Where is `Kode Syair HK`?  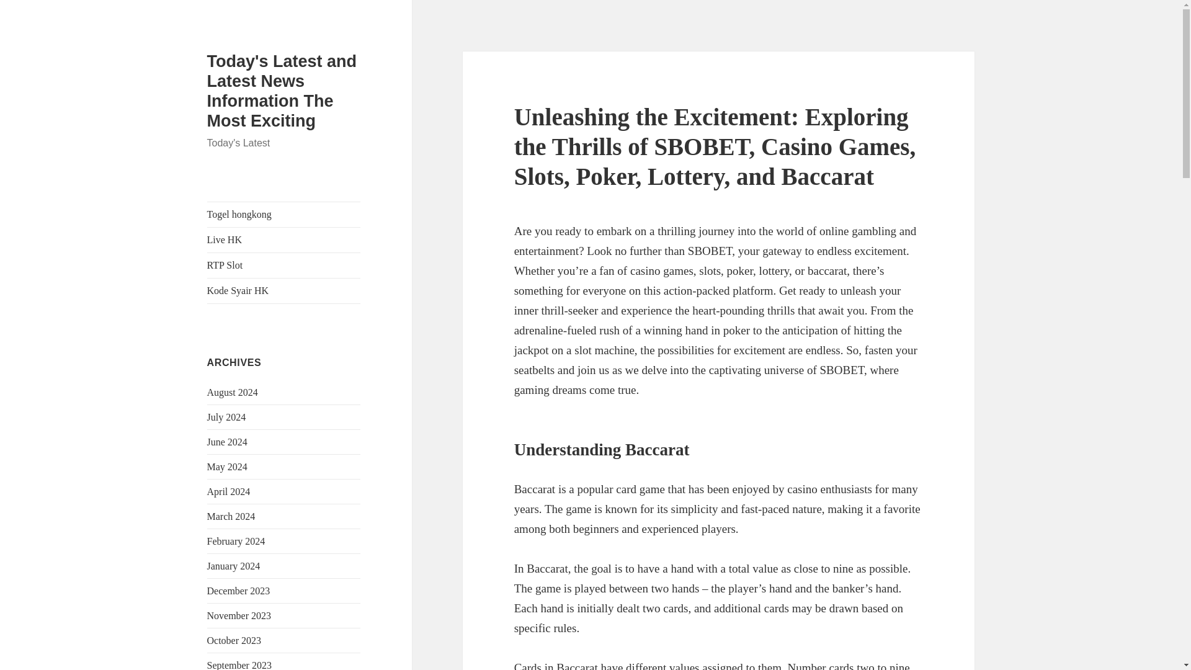
Kode Syair HK is located at coordinates (284, 291).